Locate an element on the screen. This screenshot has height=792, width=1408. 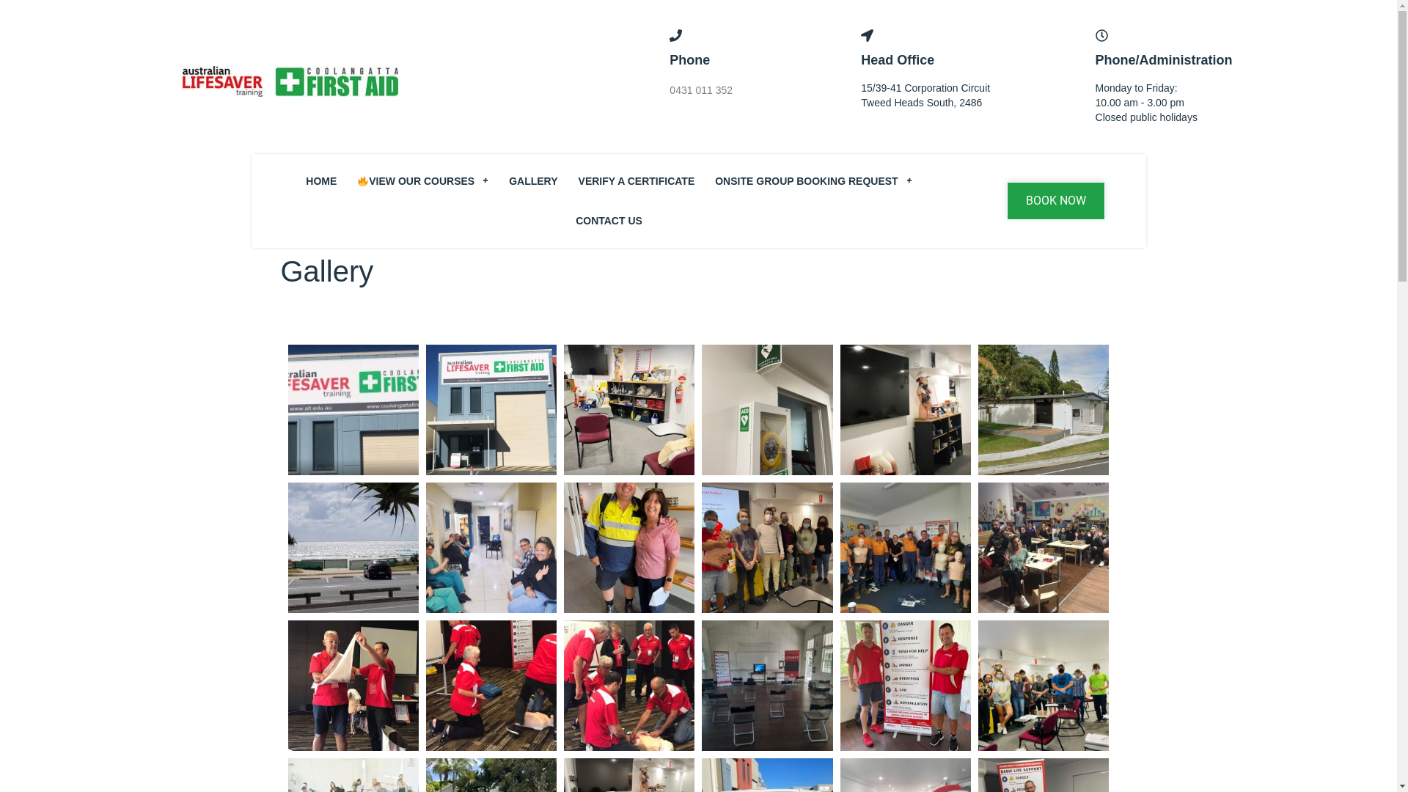
Friends at First Aid Training is located at coordinates (629, 548).